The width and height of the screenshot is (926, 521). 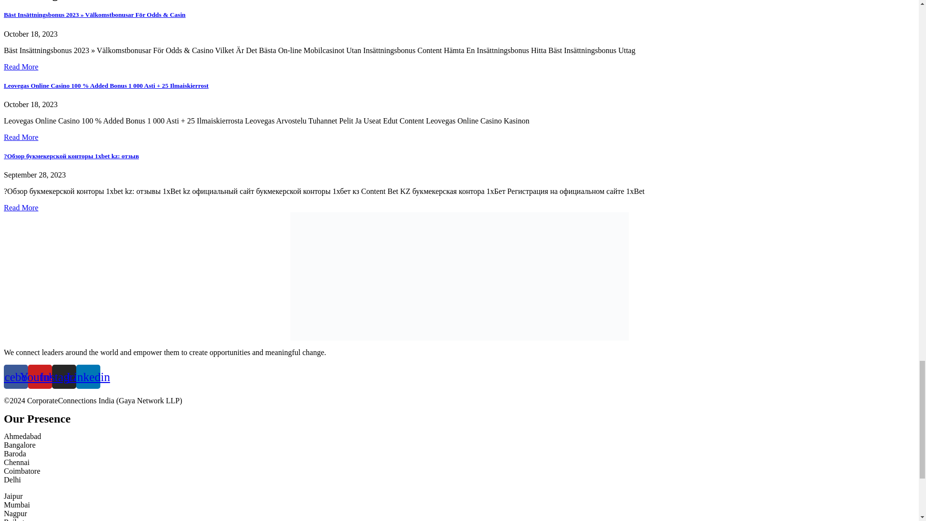 I want to click on Read More, so click(x=21, y=207).